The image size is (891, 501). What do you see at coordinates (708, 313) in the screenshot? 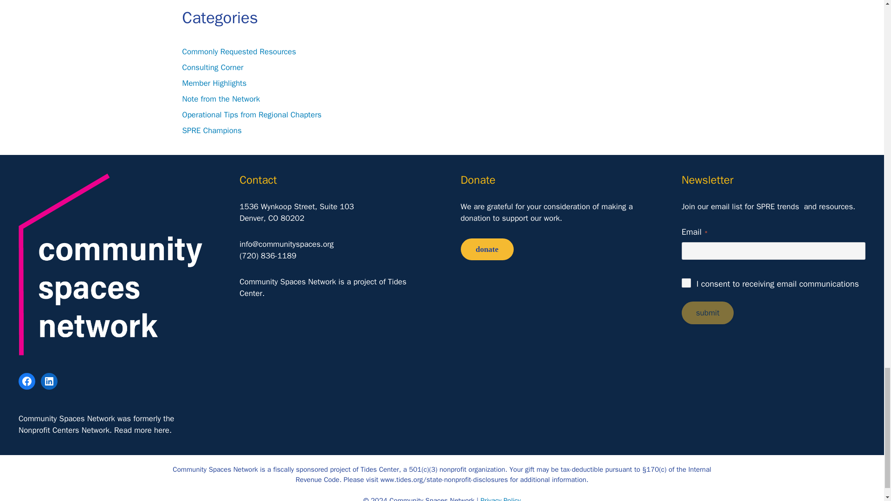
I see `submit` at bounding box center [708, 313].